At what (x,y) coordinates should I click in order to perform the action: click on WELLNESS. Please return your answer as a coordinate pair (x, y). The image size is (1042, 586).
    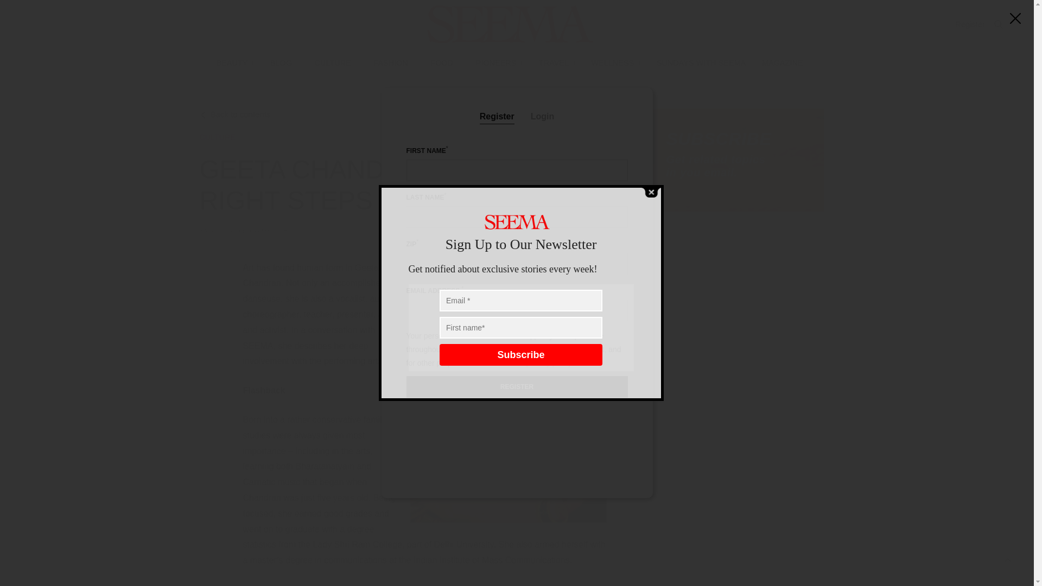
    Looking at the image, I should click on (616, 63).